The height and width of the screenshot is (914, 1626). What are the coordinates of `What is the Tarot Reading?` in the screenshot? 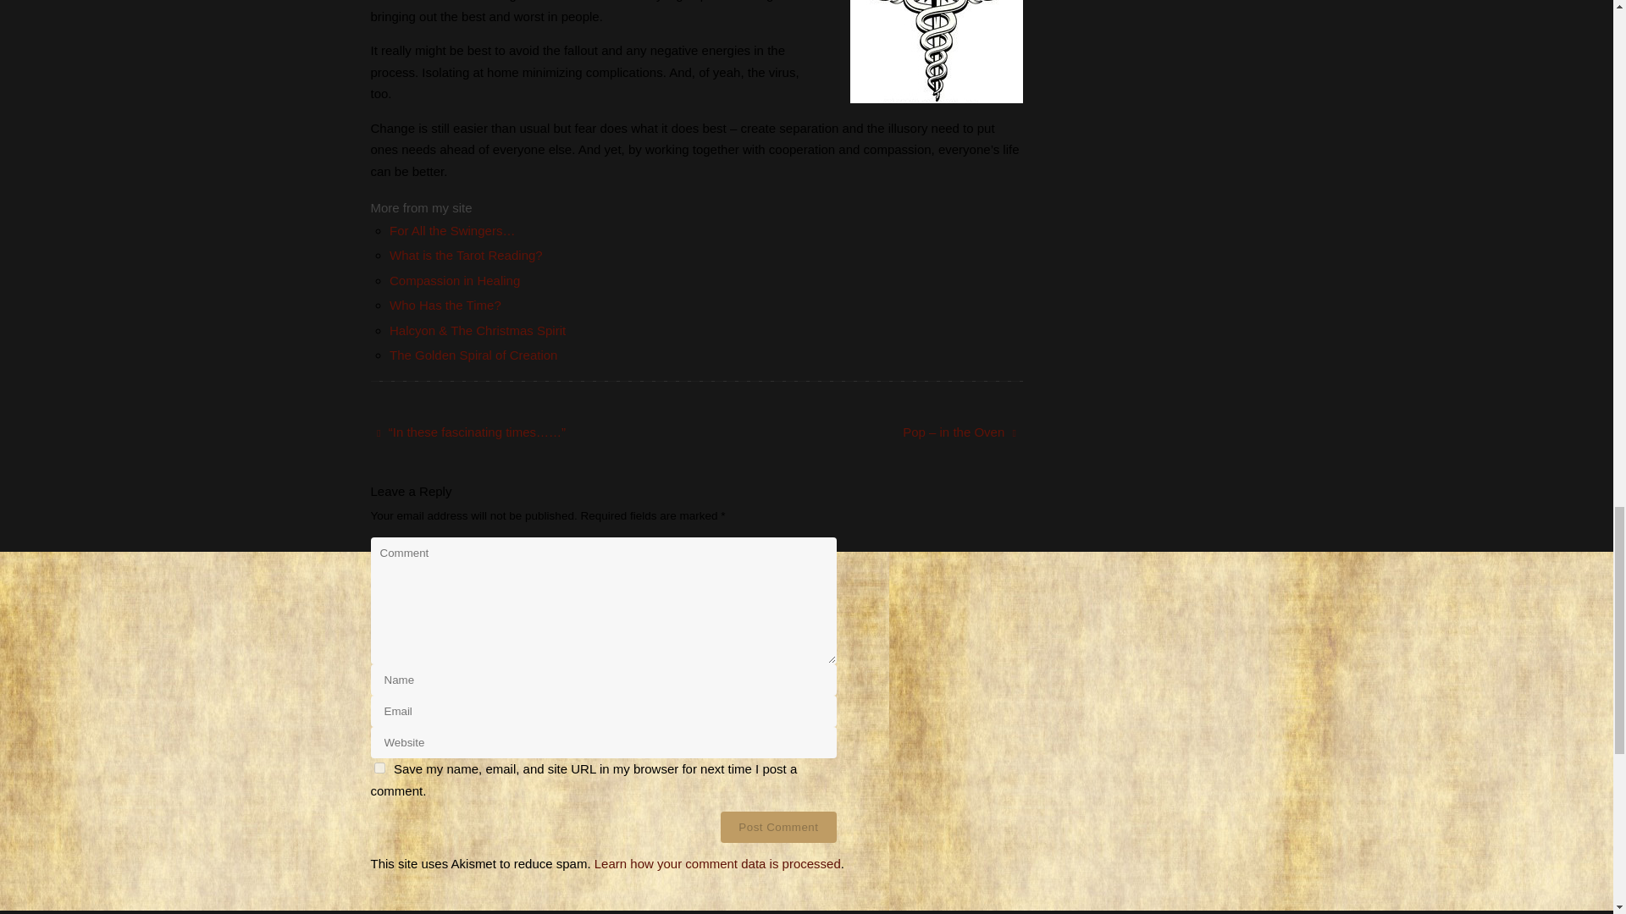 It's located at (466, 254).